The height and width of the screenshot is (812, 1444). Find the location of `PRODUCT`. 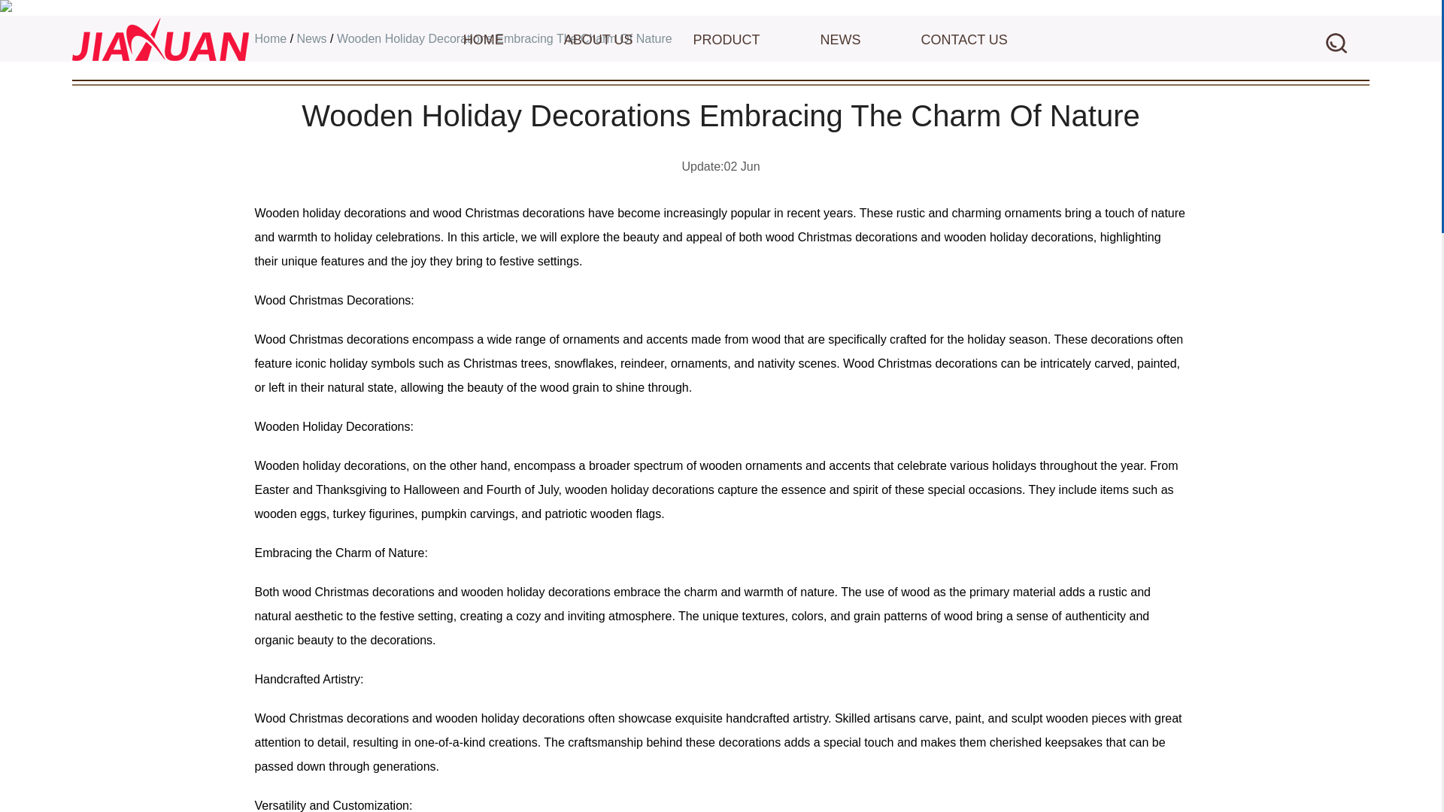

PRODUCT is located at coordinates (727, 39).